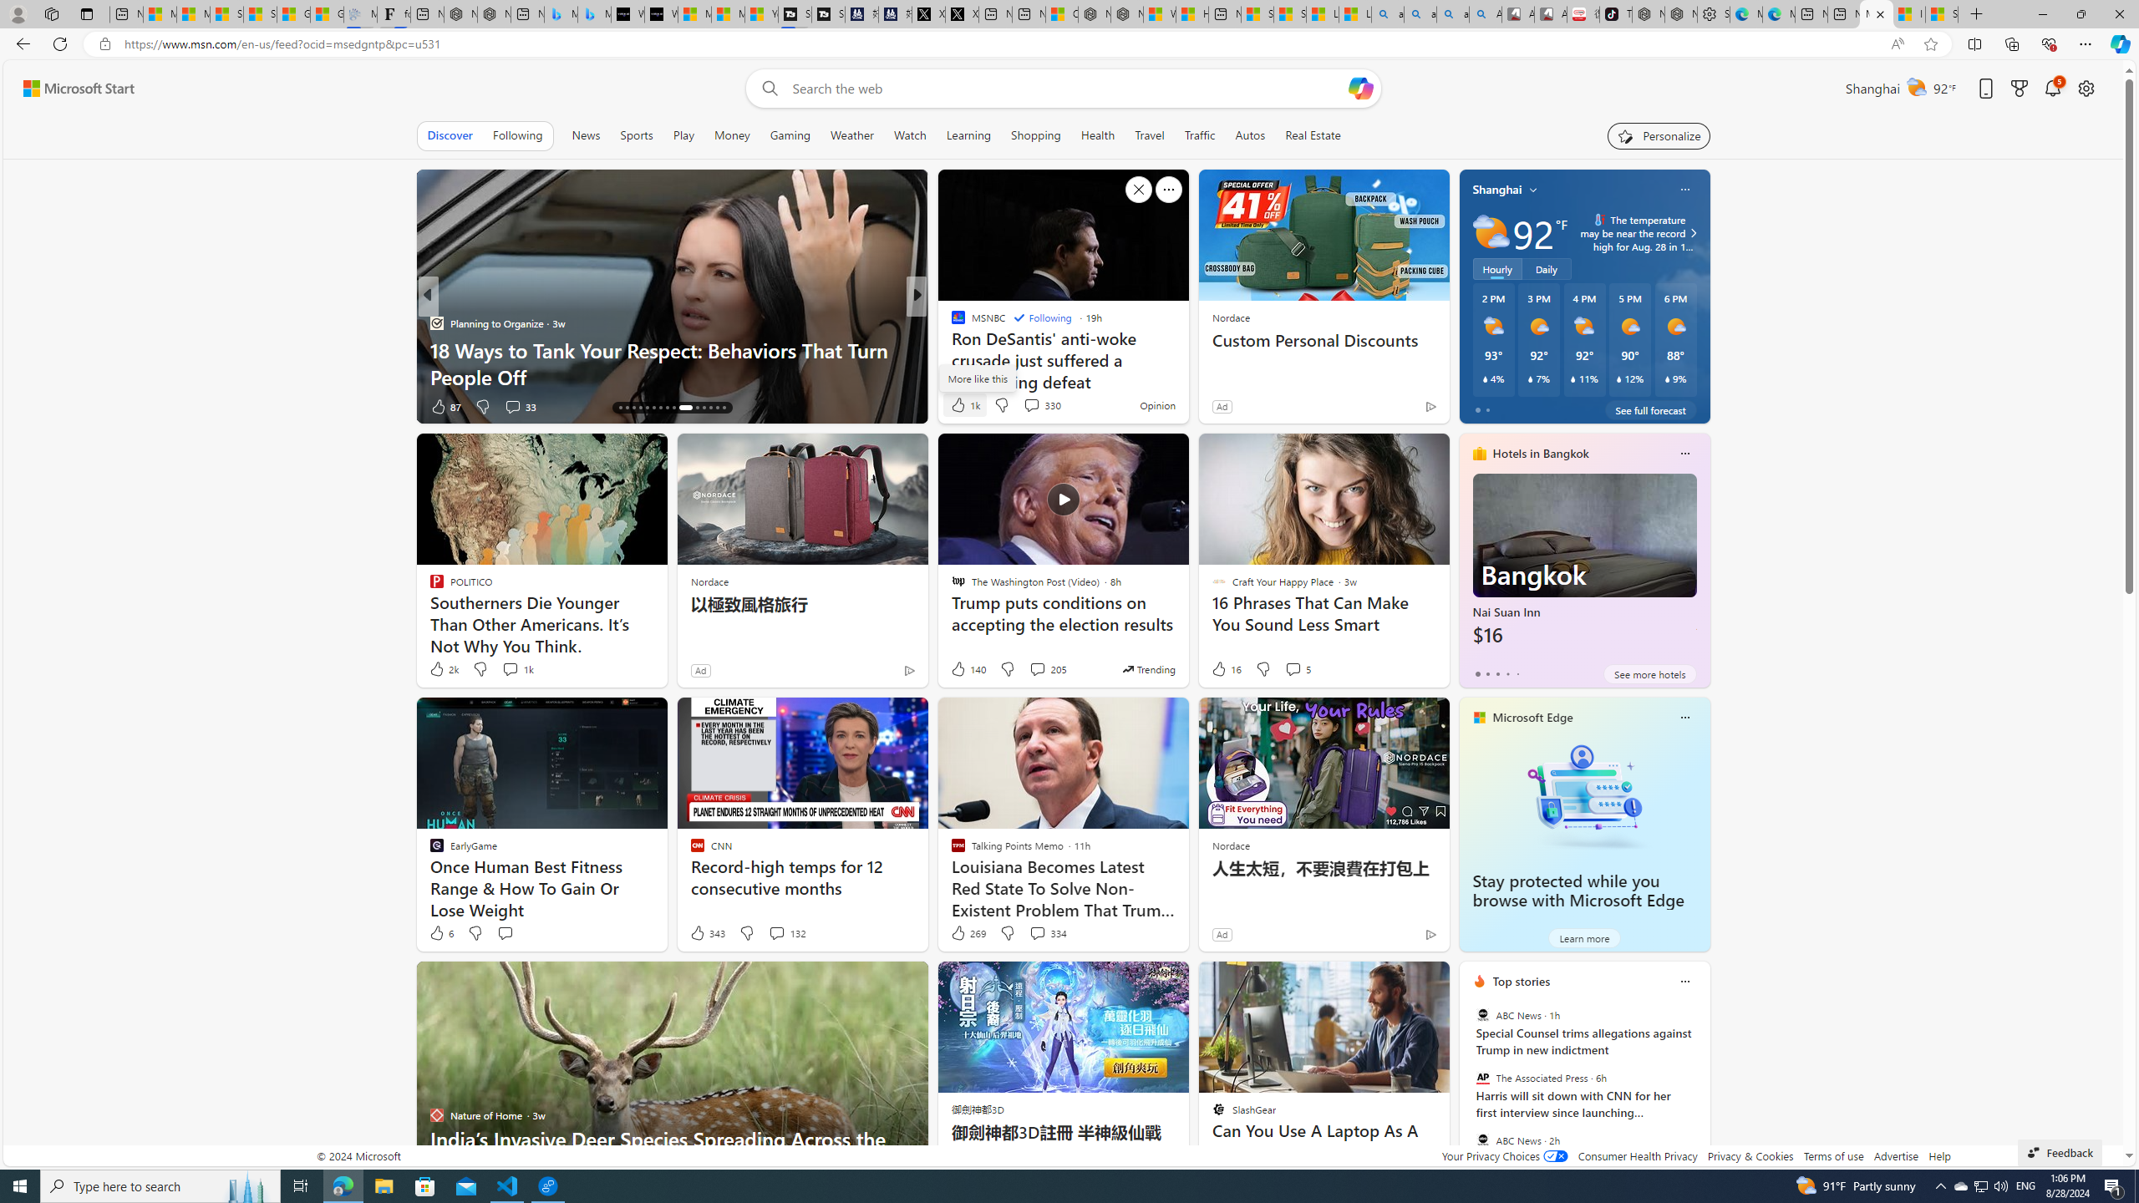  Describe the element at coordinates (1522, 981) in the screenshot. I see `Top stories` at that location.